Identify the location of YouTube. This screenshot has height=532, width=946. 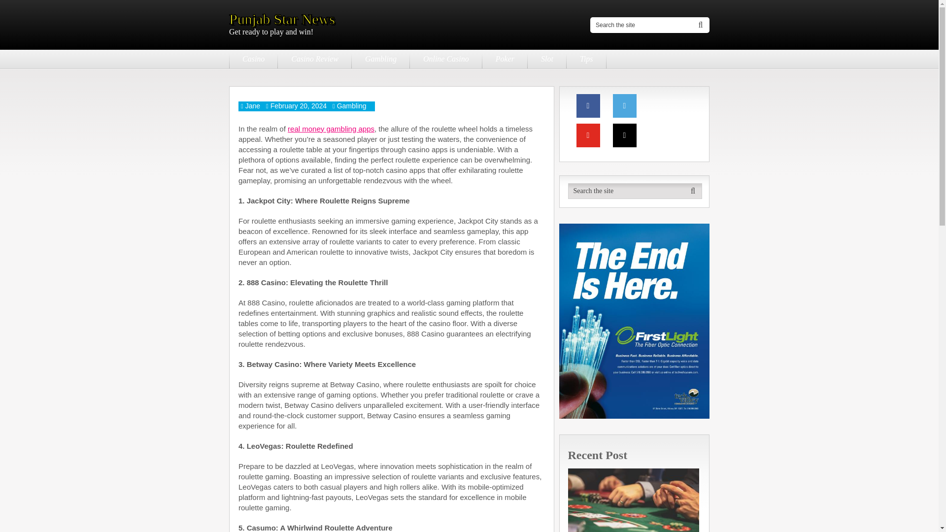
(588, 135).